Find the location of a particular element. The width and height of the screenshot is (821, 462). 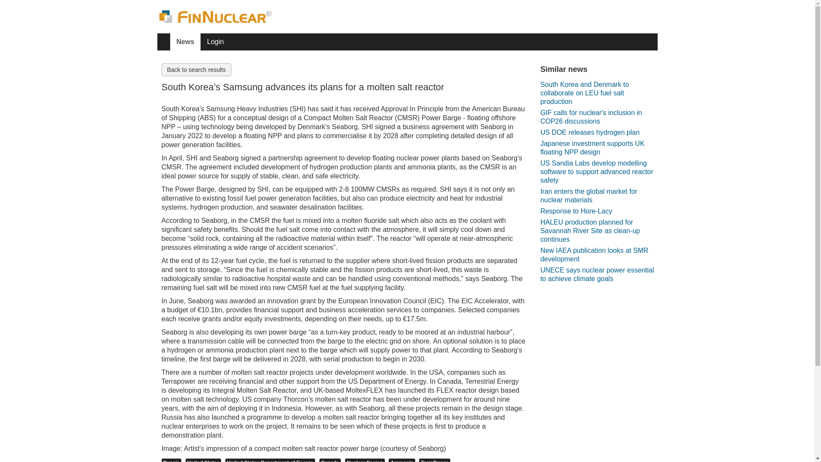

Login is located at coordinates (215, 41).